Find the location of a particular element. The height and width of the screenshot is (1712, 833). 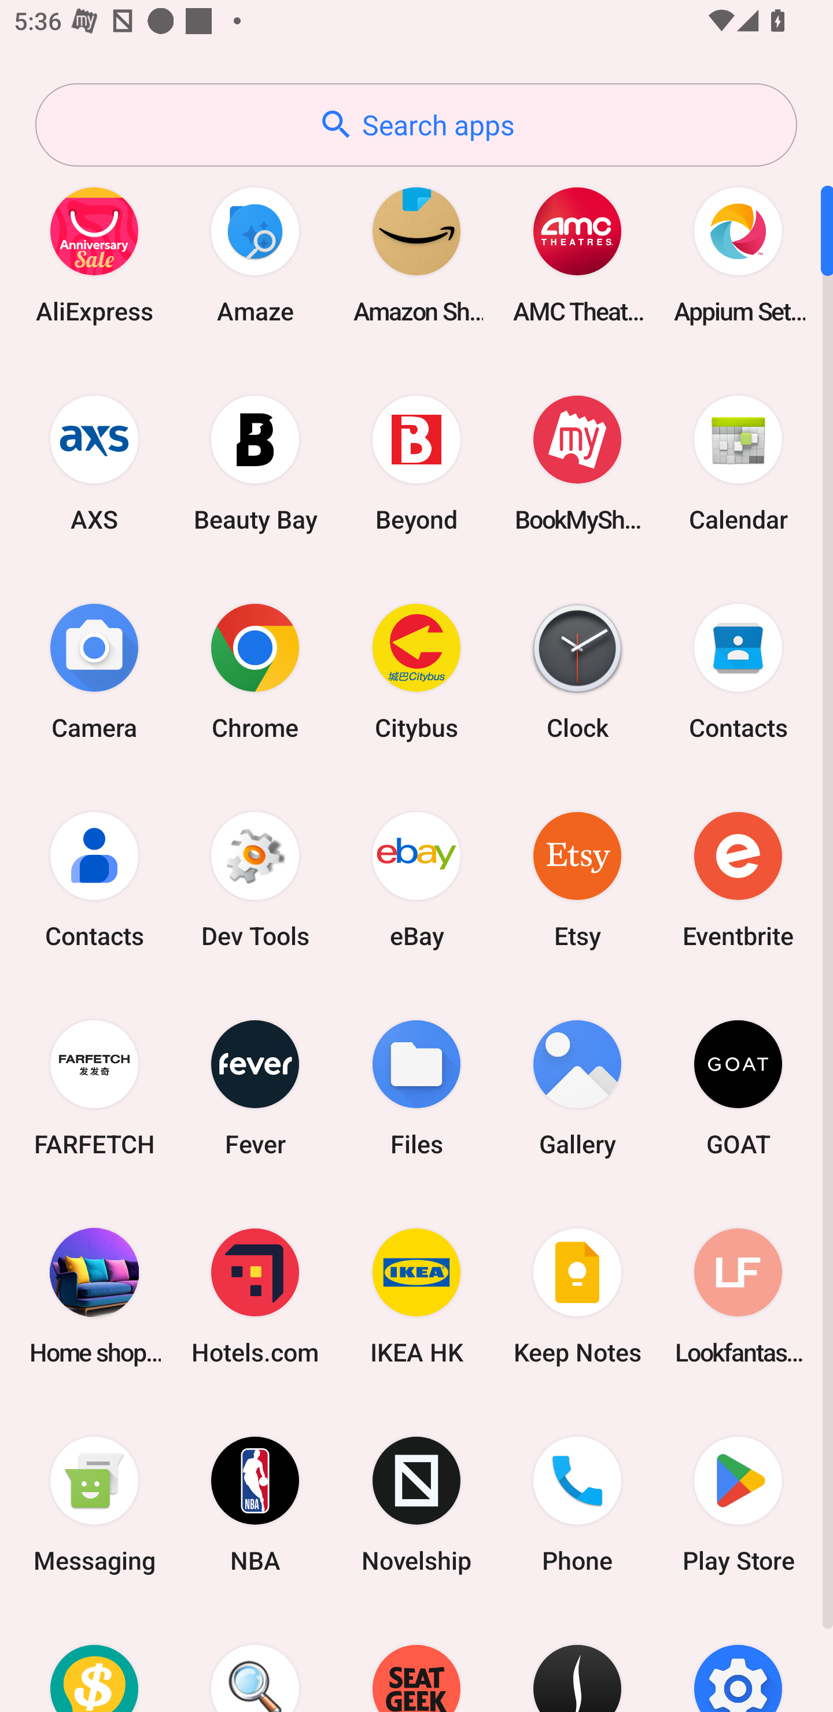

Contacts is located at coordinates (94, 879).